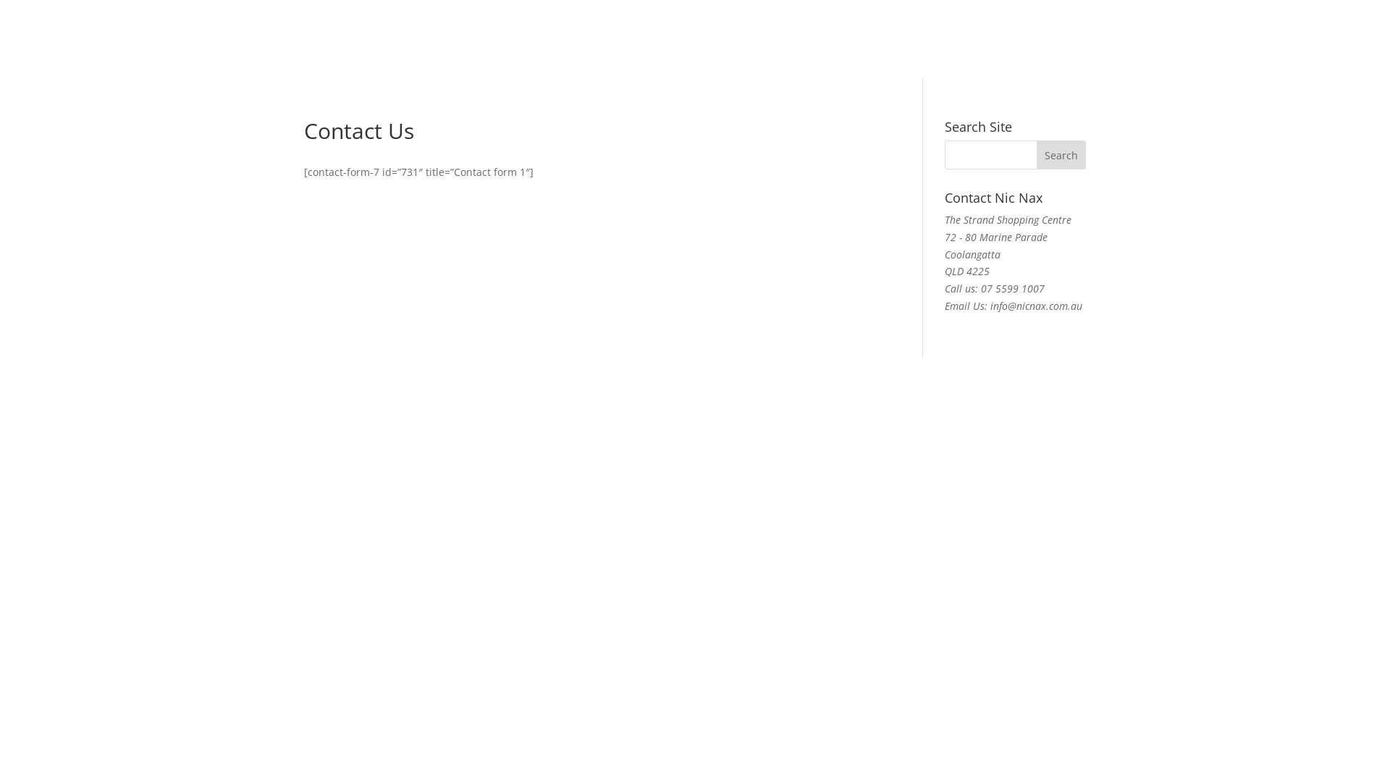 The height and width of the screenshot is (782, 1390). I want to click on 07 5599 1007, so click(1013, 288).